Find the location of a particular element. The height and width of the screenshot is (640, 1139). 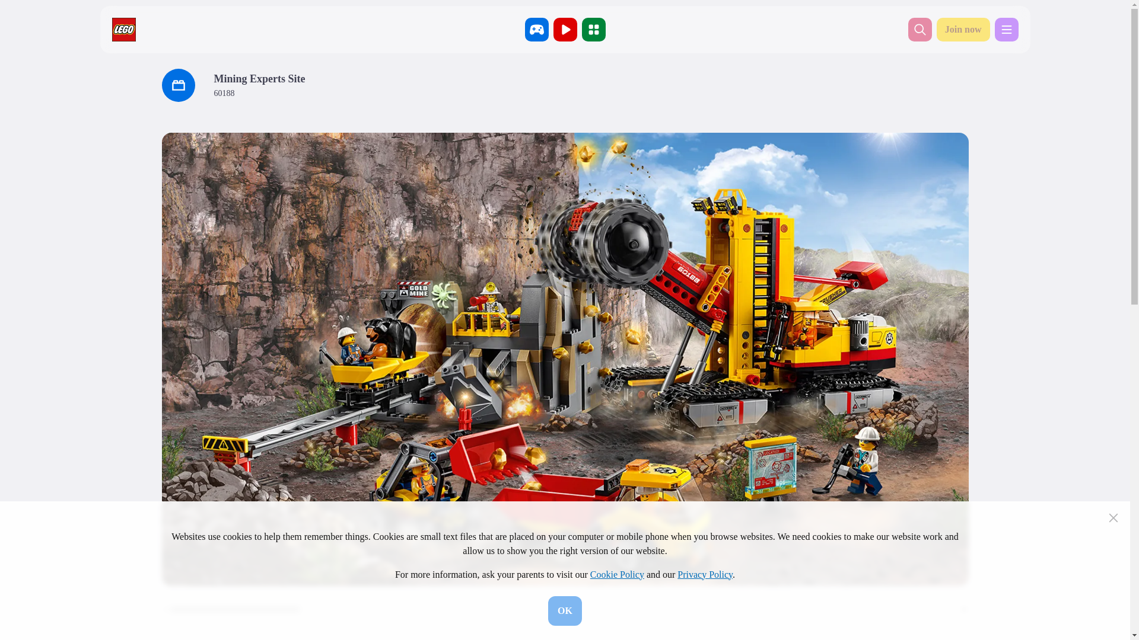

OK is located at coordinates (565, 610).